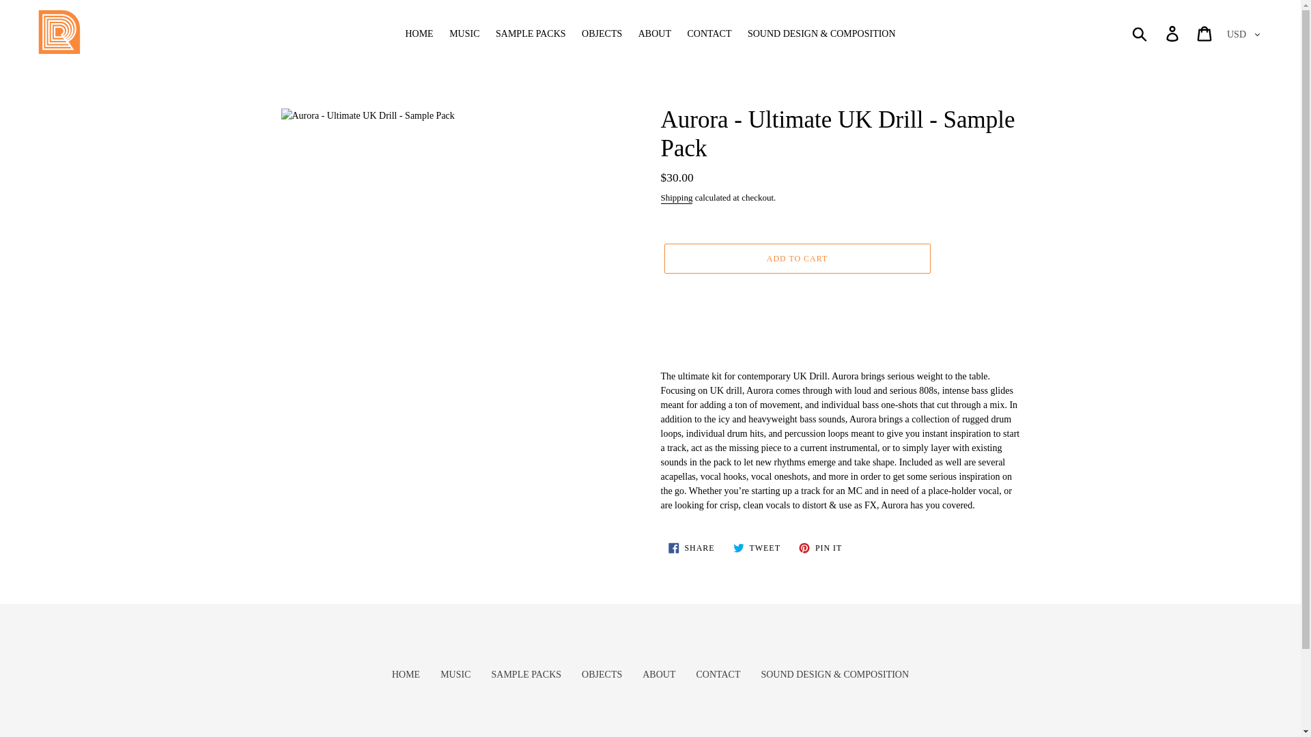 The height and width of the screenshot is (737, 1311). Describe the element at coordinates (602, 674) in the screenshot. I see `OBJECTS` at that location.